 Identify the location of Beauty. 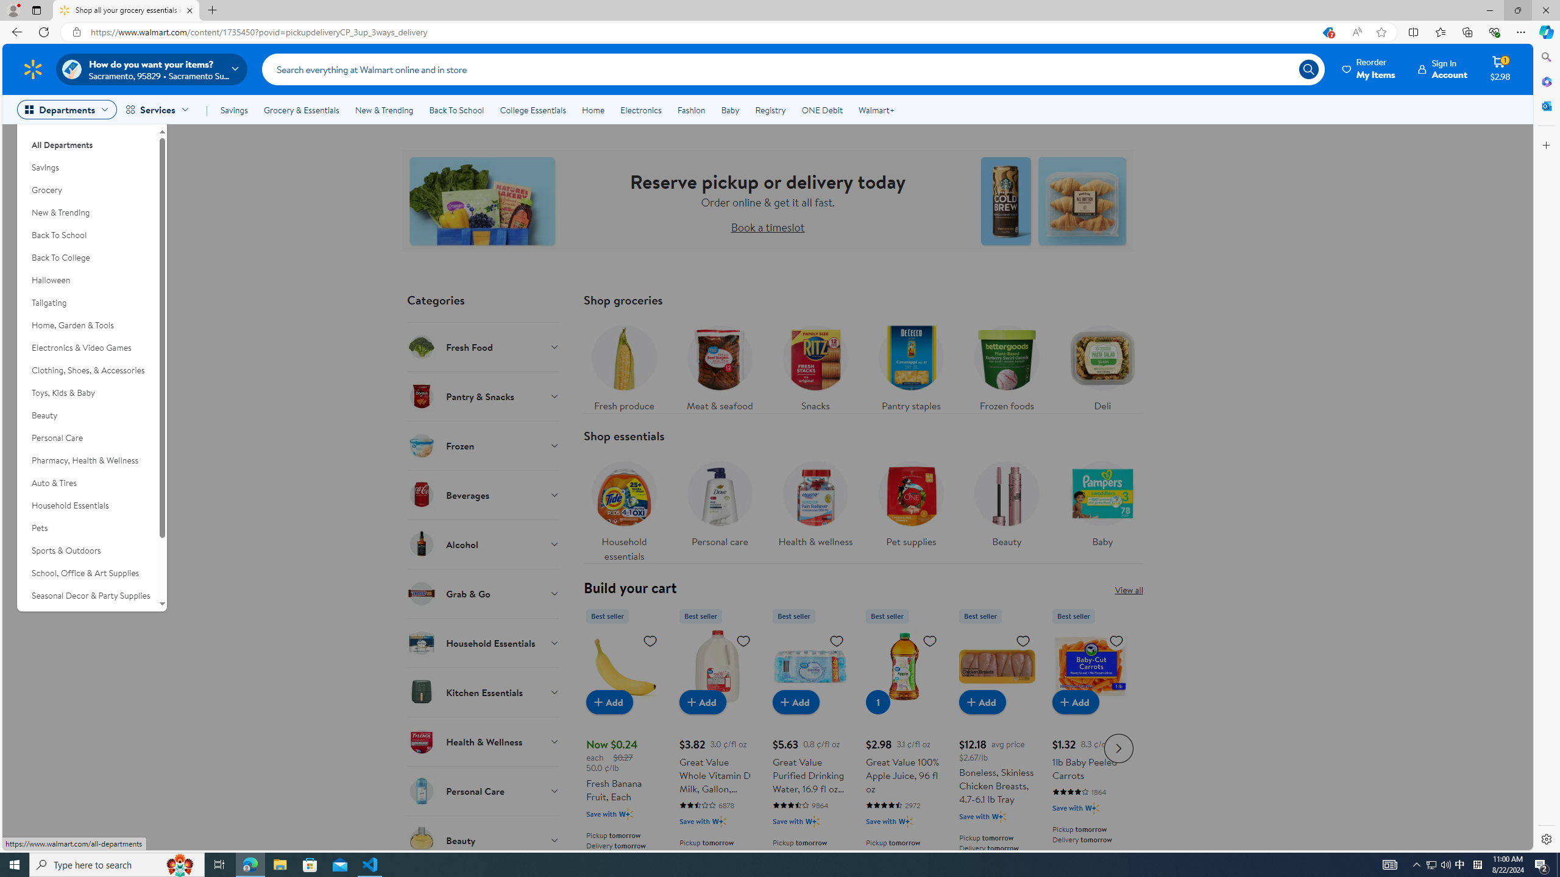
(1005, 508).